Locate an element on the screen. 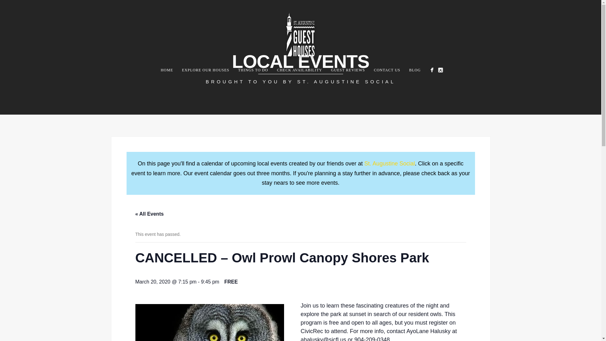 The height and width of the screenshot is (341, 606). GUEST REVIEWS is located at coordinates (348, 70).